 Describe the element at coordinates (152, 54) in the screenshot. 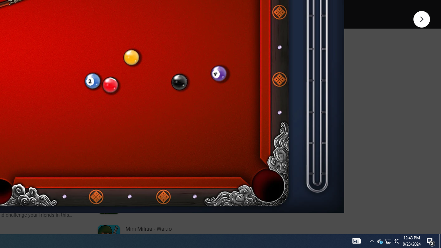

I see `Expand` at that location.